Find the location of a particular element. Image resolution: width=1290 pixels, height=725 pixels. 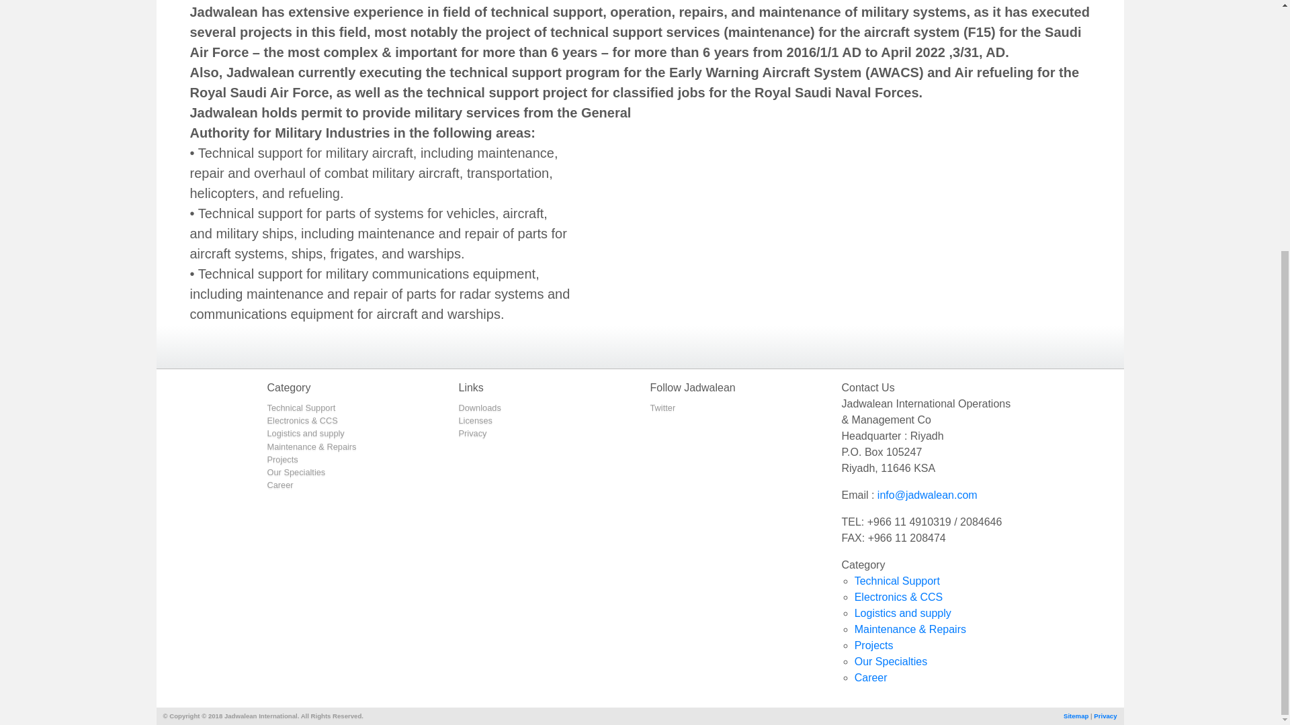

Technical Support is located at coordinates (897, 581).